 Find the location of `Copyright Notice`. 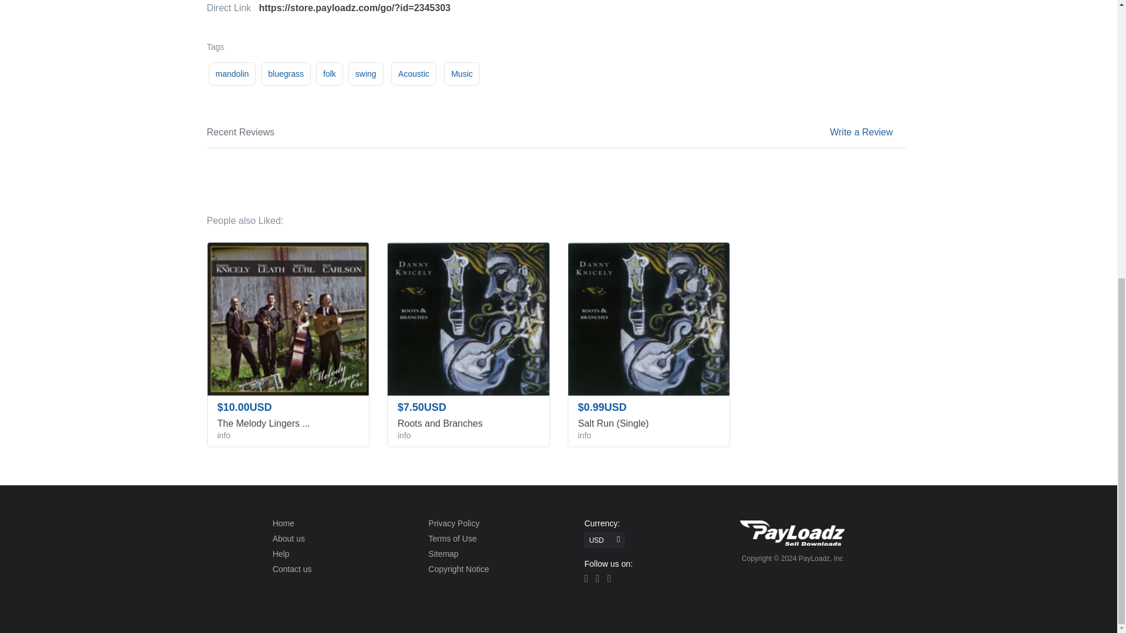

Copyright Notice is located at coordinates (459, 569).